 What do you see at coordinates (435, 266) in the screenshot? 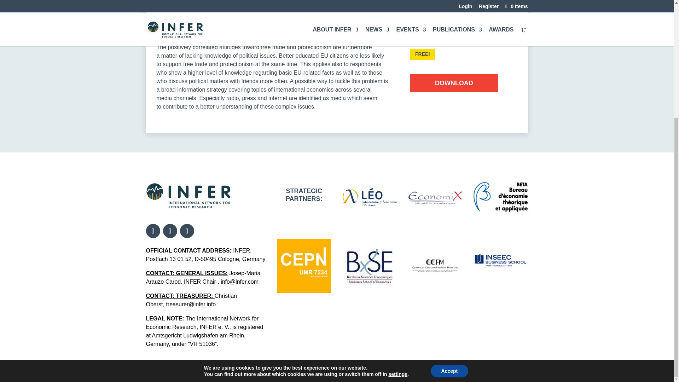
I see `CCFM-high-res` at bounding box center [435, 266].